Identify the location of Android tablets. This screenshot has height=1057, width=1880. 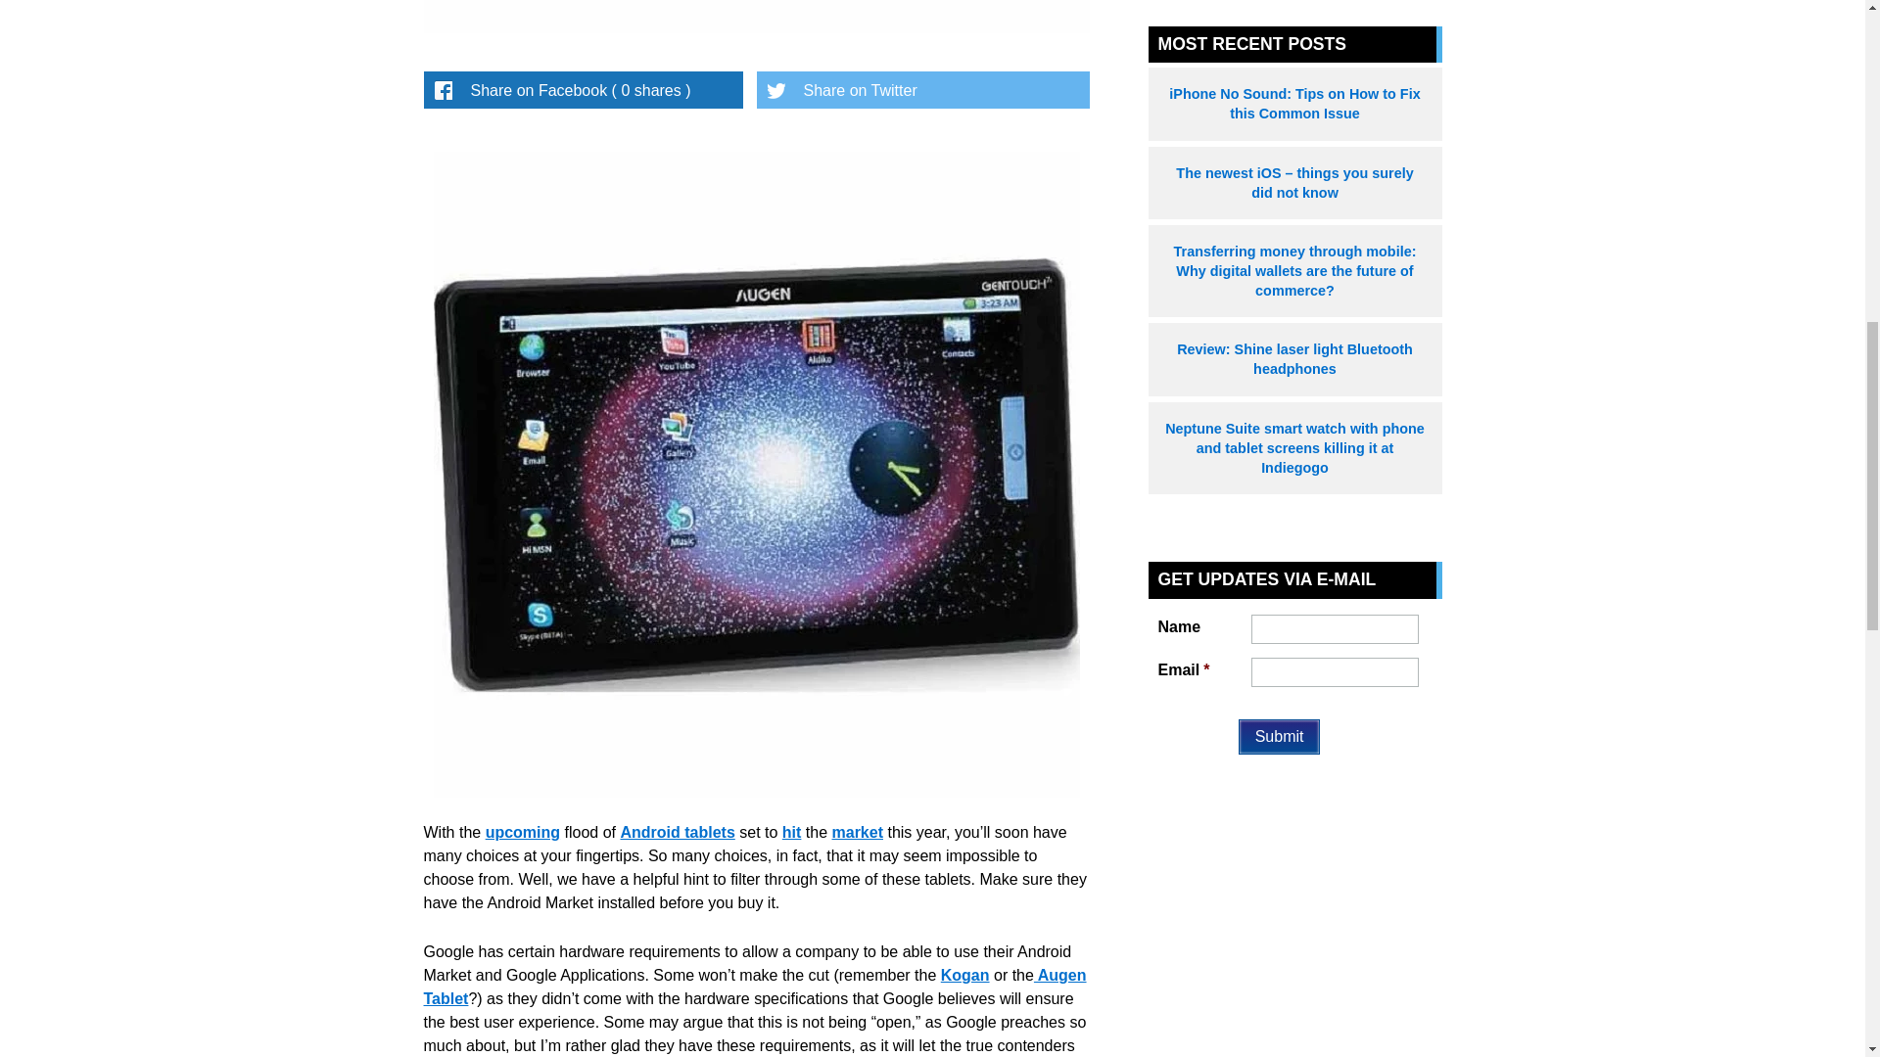
(678, 832).